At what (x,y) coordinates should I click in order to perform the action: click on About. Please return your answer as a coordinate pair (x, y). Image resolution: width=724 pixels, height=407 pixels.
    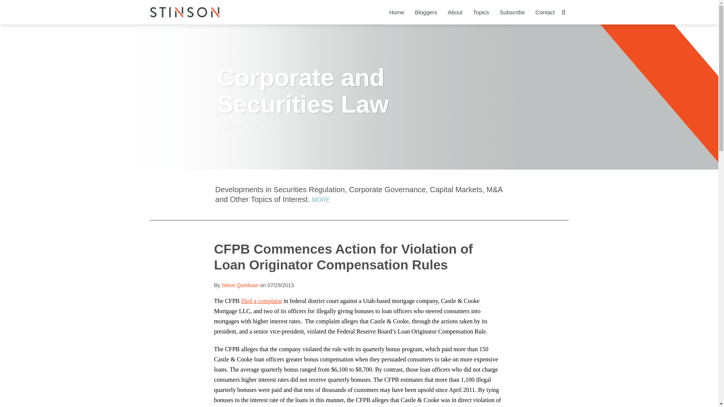
    Looking at the image, I should click on (455, 12).